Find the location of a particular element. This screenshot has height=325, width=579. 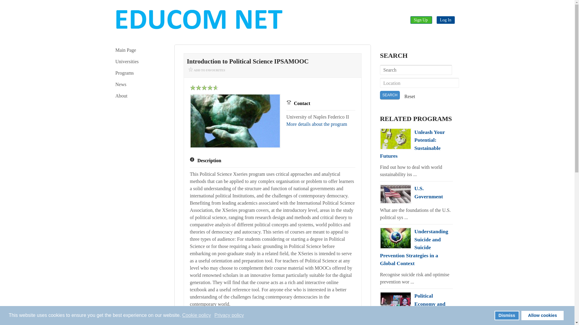

Log In is located at coordinates (445, 20).